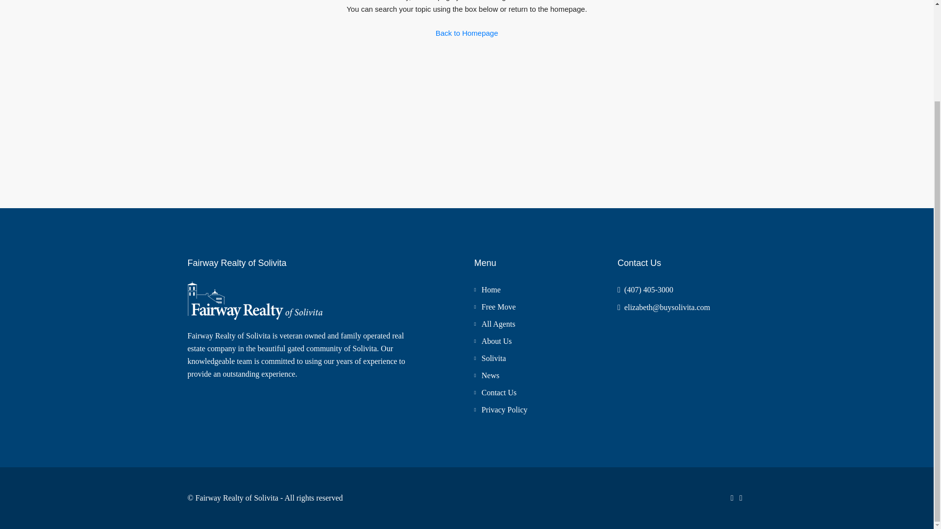 The height and width of the screenshot is (529, 941). I want to click on All Agents, so click(494, 324).